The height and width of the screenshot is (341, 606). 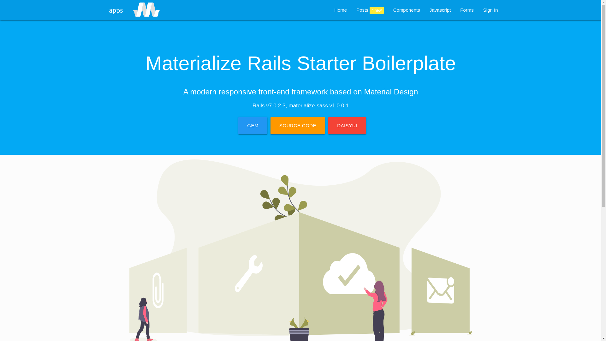 What do you see at coordinates (370, 10) in the screenshot?
I see `Posts4` at bounding box center [370, 10].